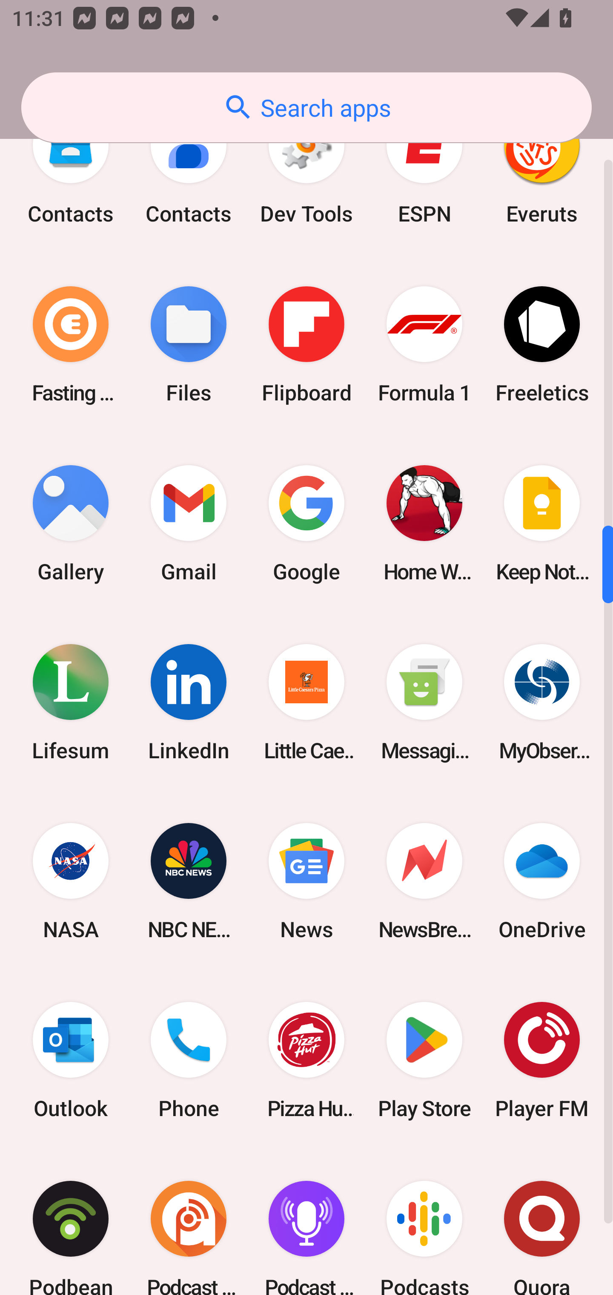  What do you see at coordinates (306, 344) in the screenshot?
I see `Flipboard` at bounding box center [306, 344].